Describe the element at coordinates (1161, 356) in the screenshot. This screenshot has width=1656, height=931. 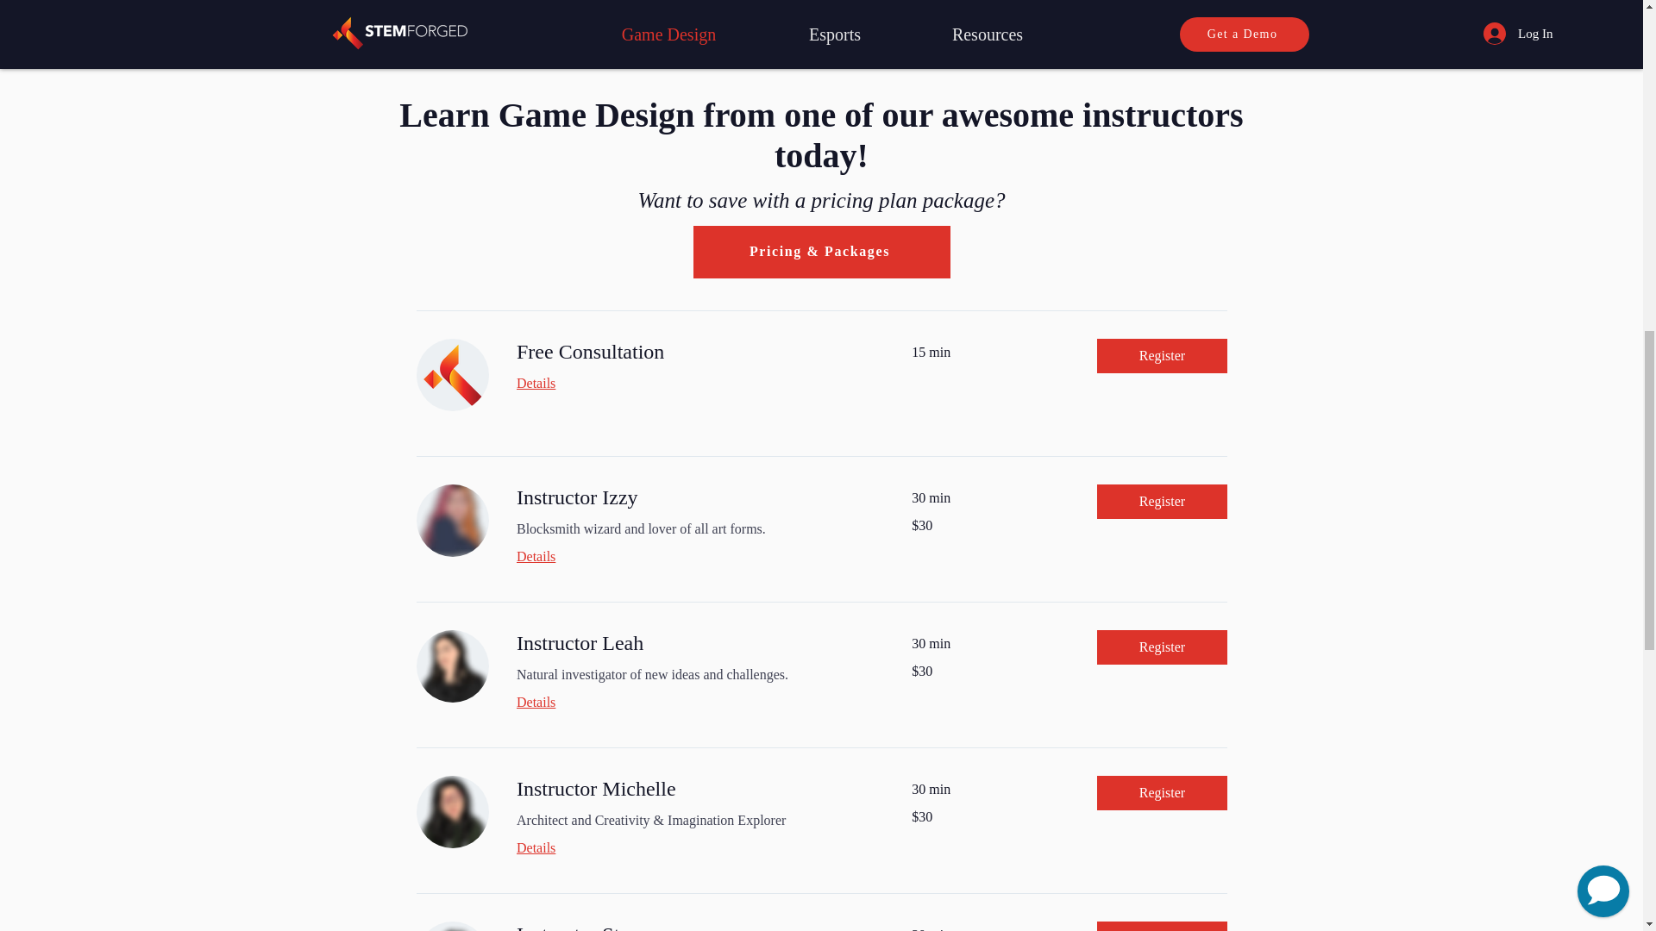
I see `Register` at that location.